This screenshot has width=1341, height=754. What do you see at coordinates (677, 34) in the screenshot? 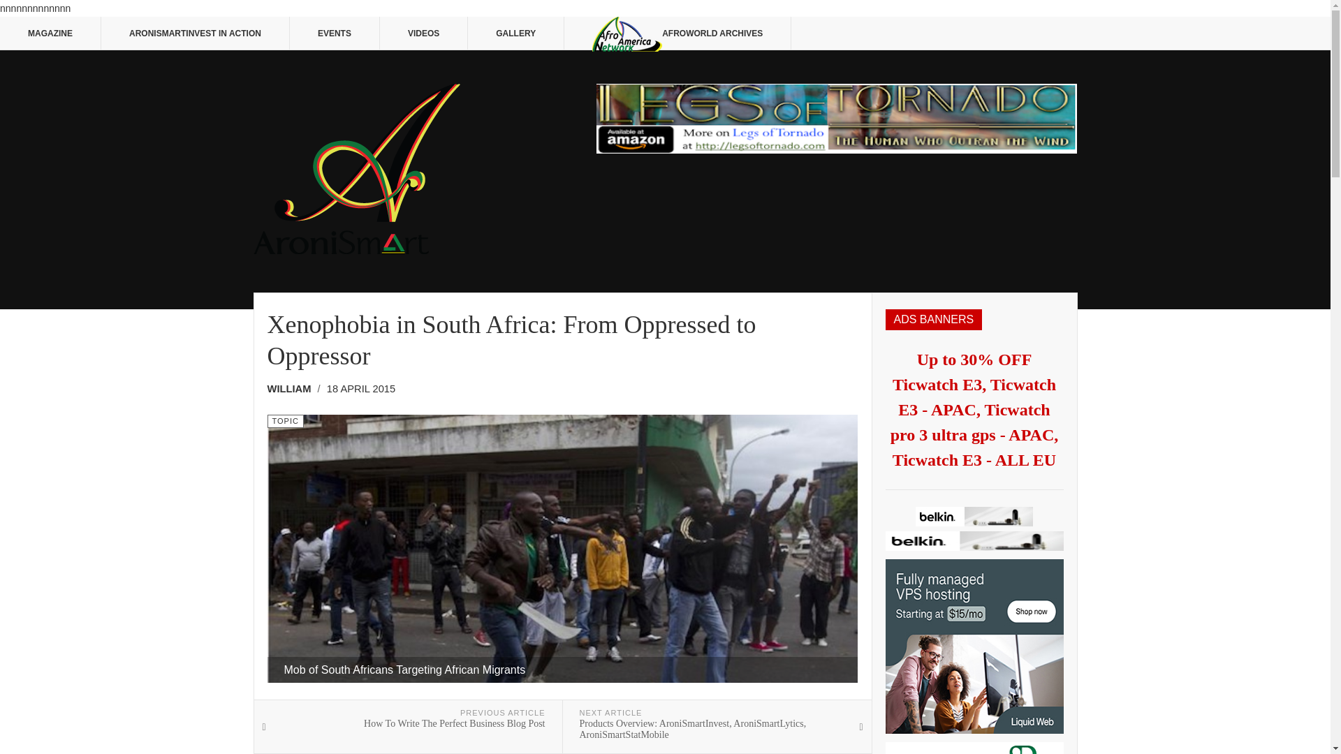
I see `AFROWORLD ARCHIVES` at bounding box center [677, 34].